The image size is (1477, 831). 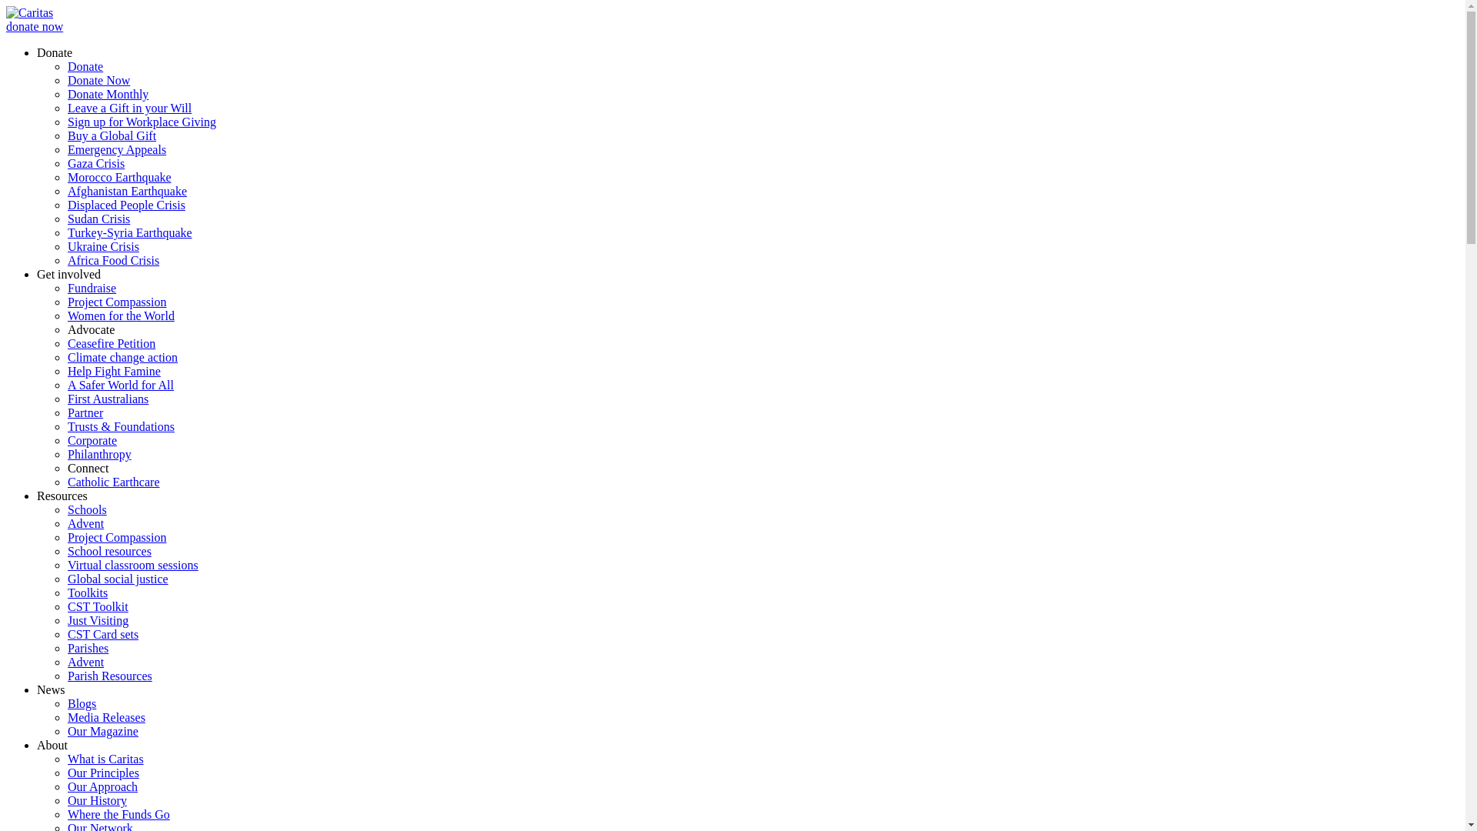 What do you see at coordinates (123, 357) in the screenshot?
I see `Climate change action` at bounding box center [123, 357].